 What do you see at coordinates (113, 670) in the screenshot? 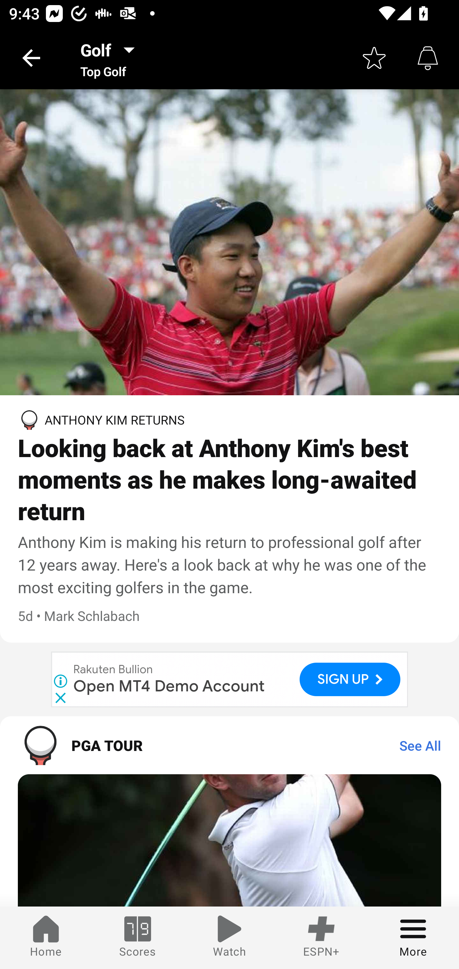
I see `Rakuten Bullion` at bounding box center [113, 670].